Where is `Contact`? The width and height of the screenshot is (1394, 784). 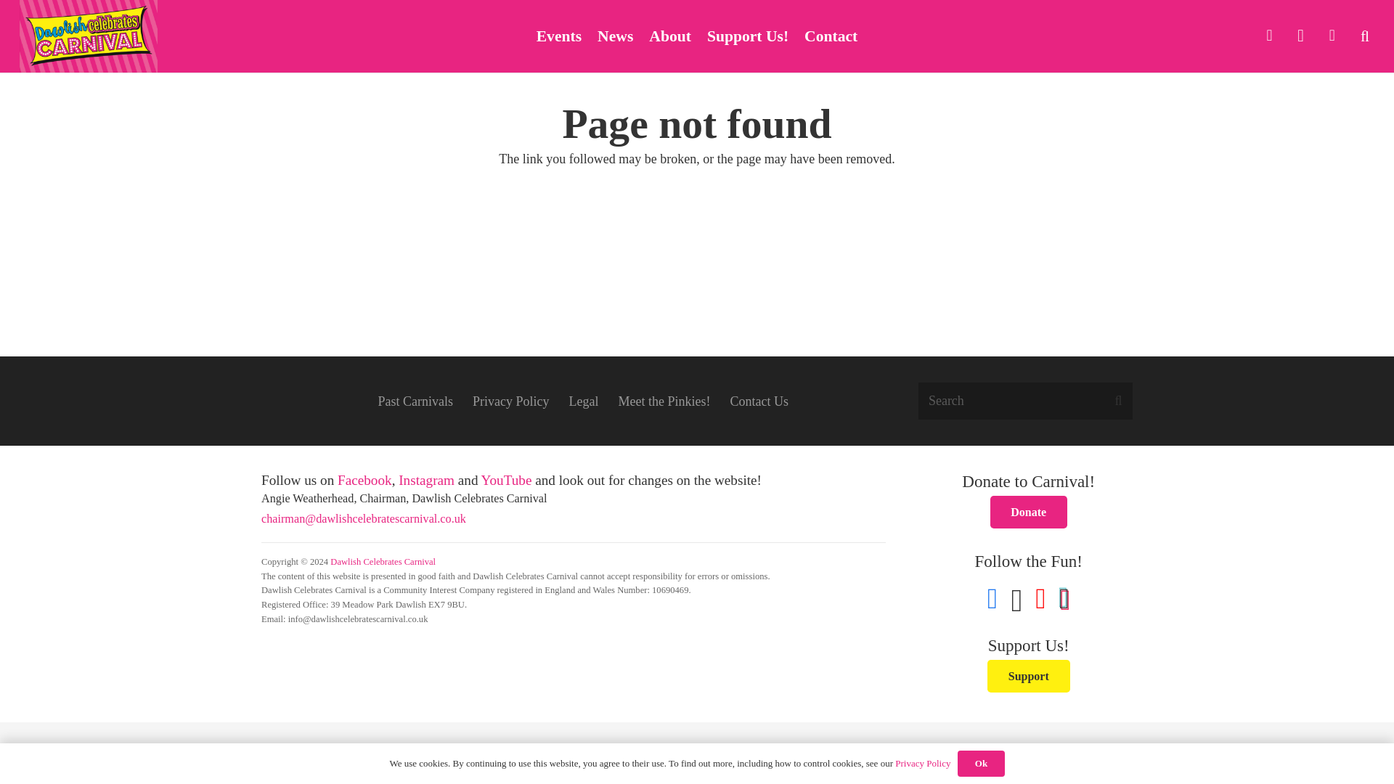
Contact is located at coordinates (831, 36).